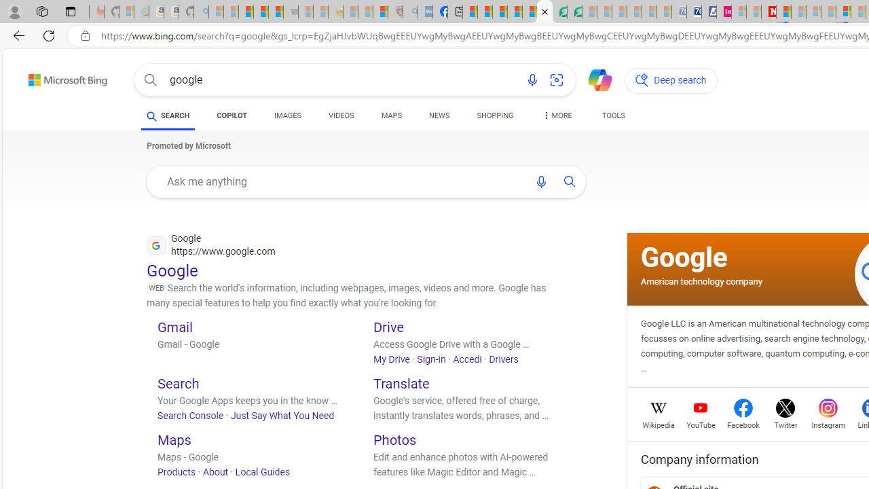 This screenshot has height=489, width=869. I want to click on New Report Confirms 2023 Was Record Hot | Watch, so click(276, 12).